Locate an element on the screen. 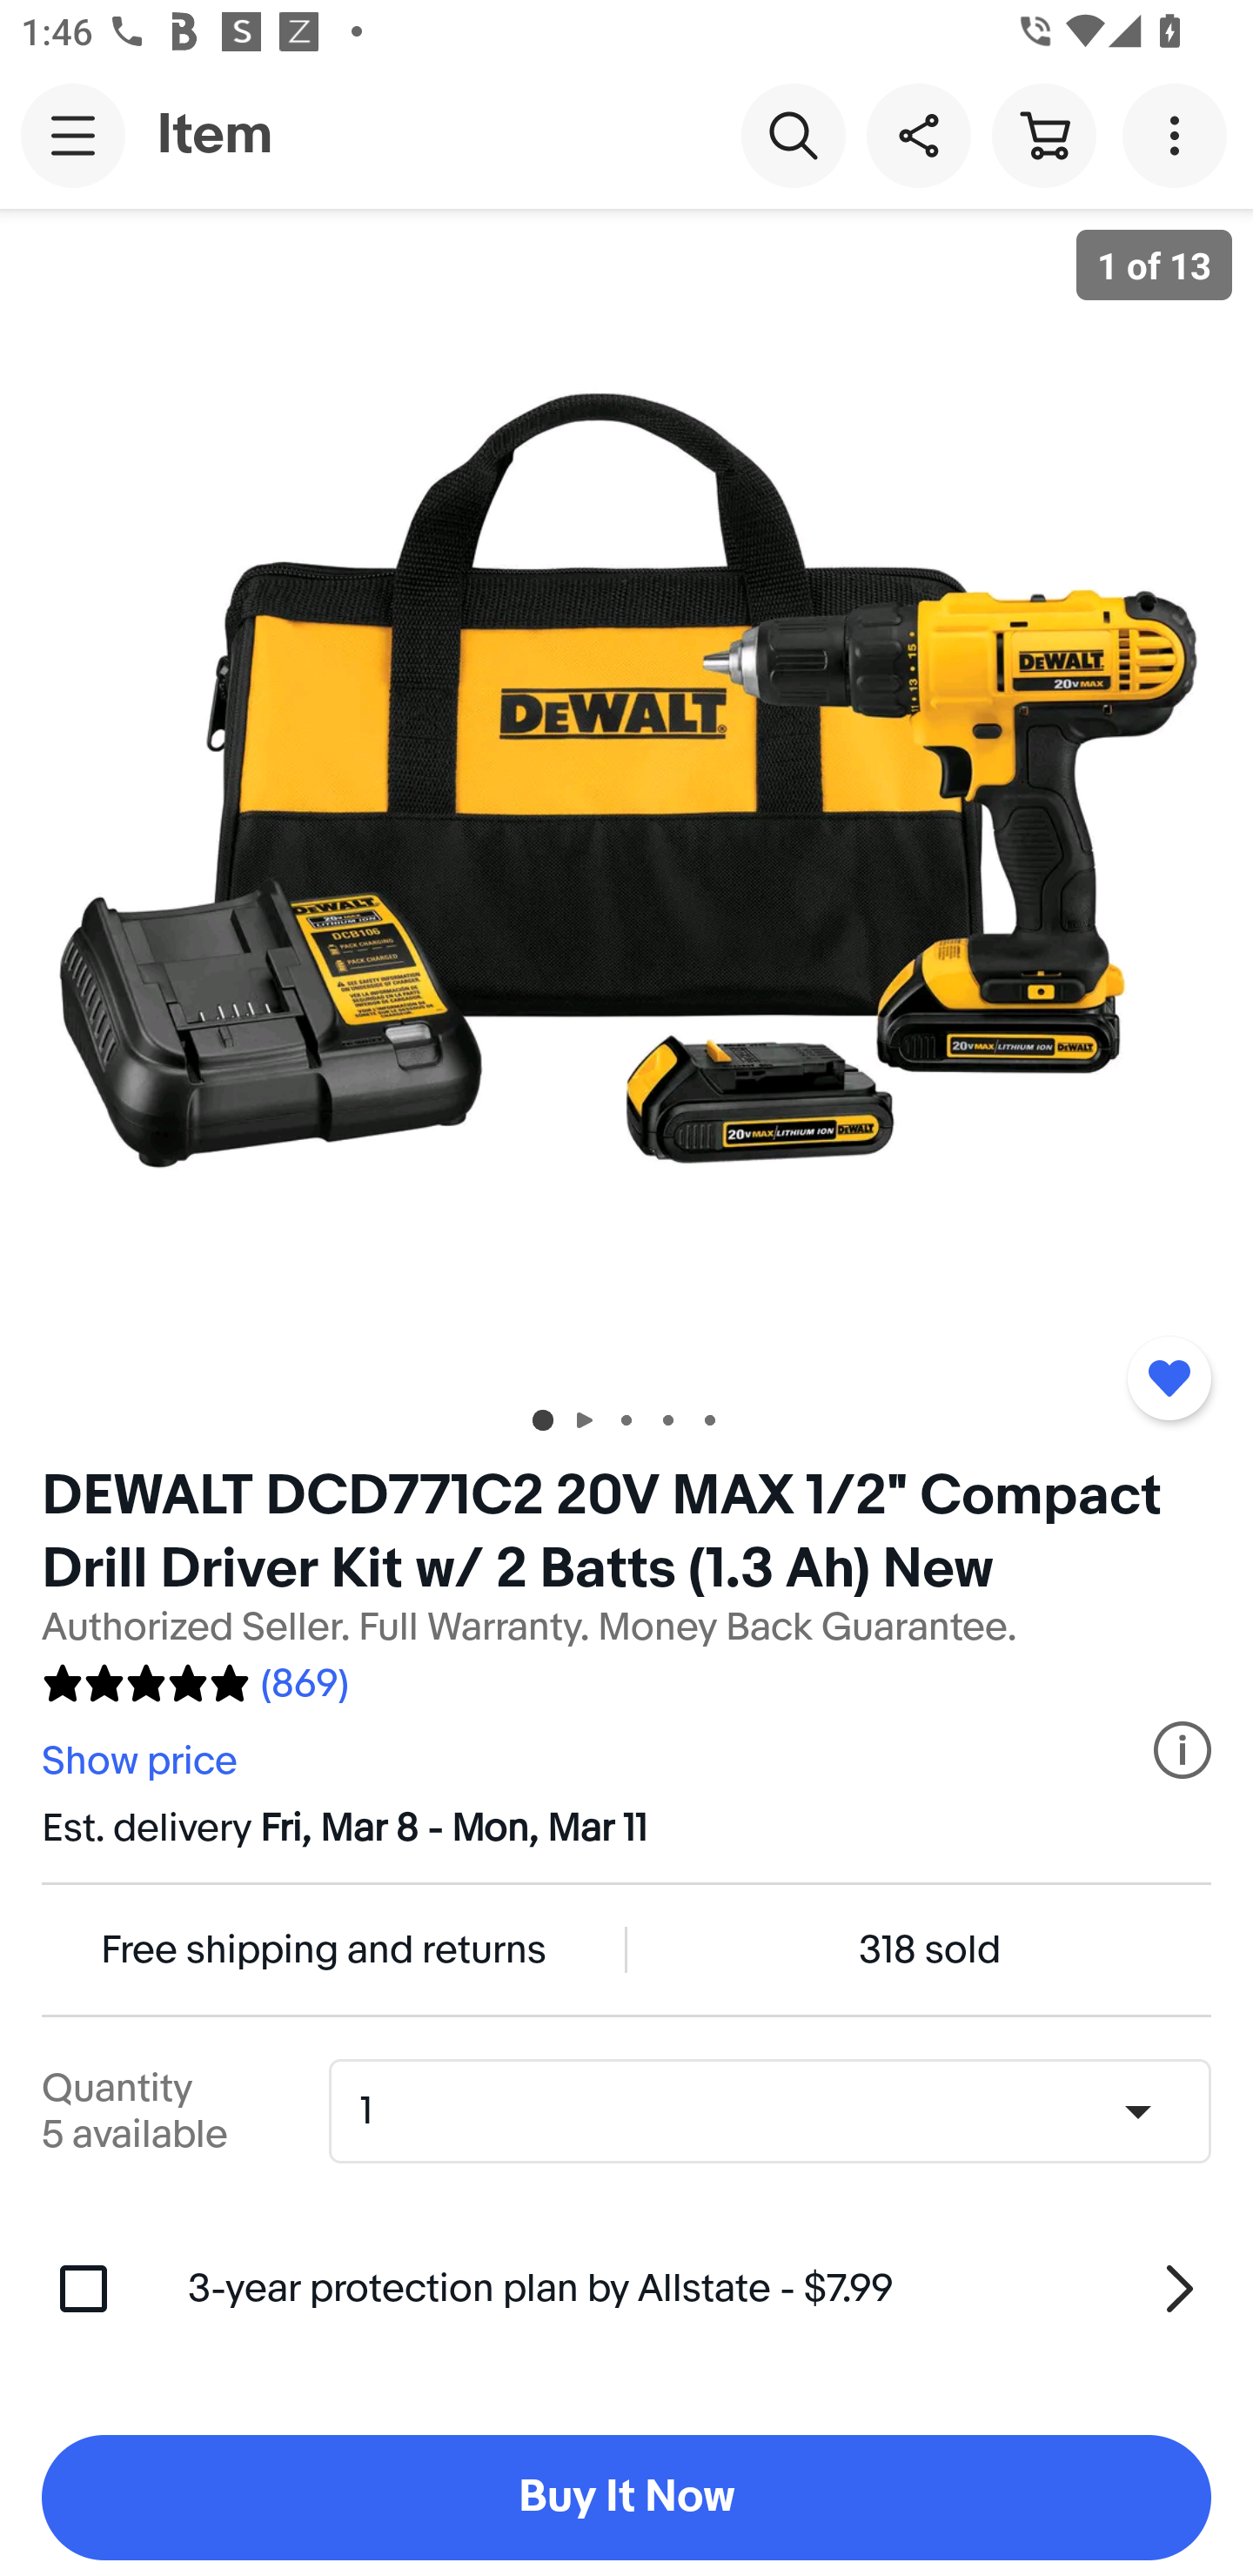  More information is located at coordinates (1183, 1750).